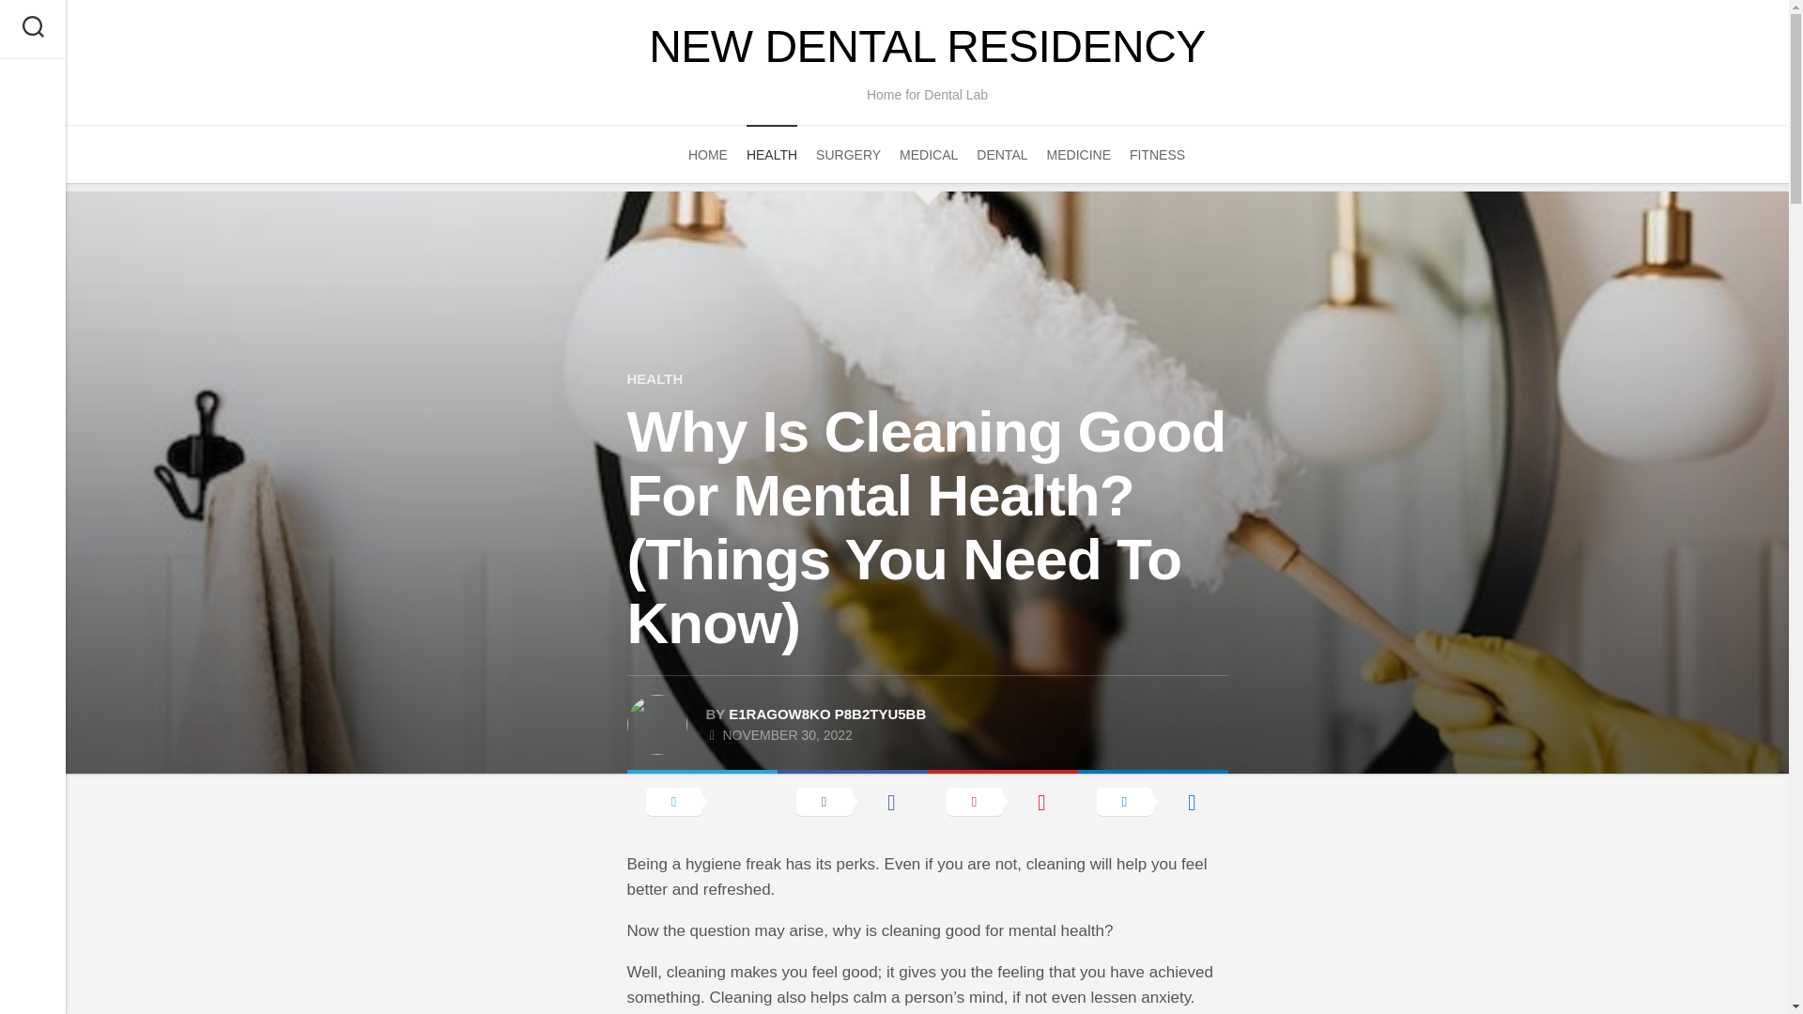 The width and height of the screenshot is (1803, 1014). I want to click on Posts by e1ragow8ko p8b2tyu5bb, so click(826, 714).